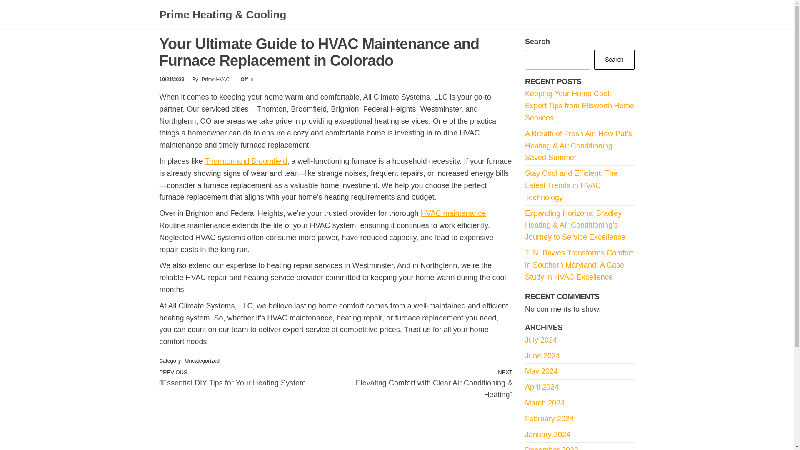 The image size is (800, 450). I want to click on July 2024, so click(541, 340).